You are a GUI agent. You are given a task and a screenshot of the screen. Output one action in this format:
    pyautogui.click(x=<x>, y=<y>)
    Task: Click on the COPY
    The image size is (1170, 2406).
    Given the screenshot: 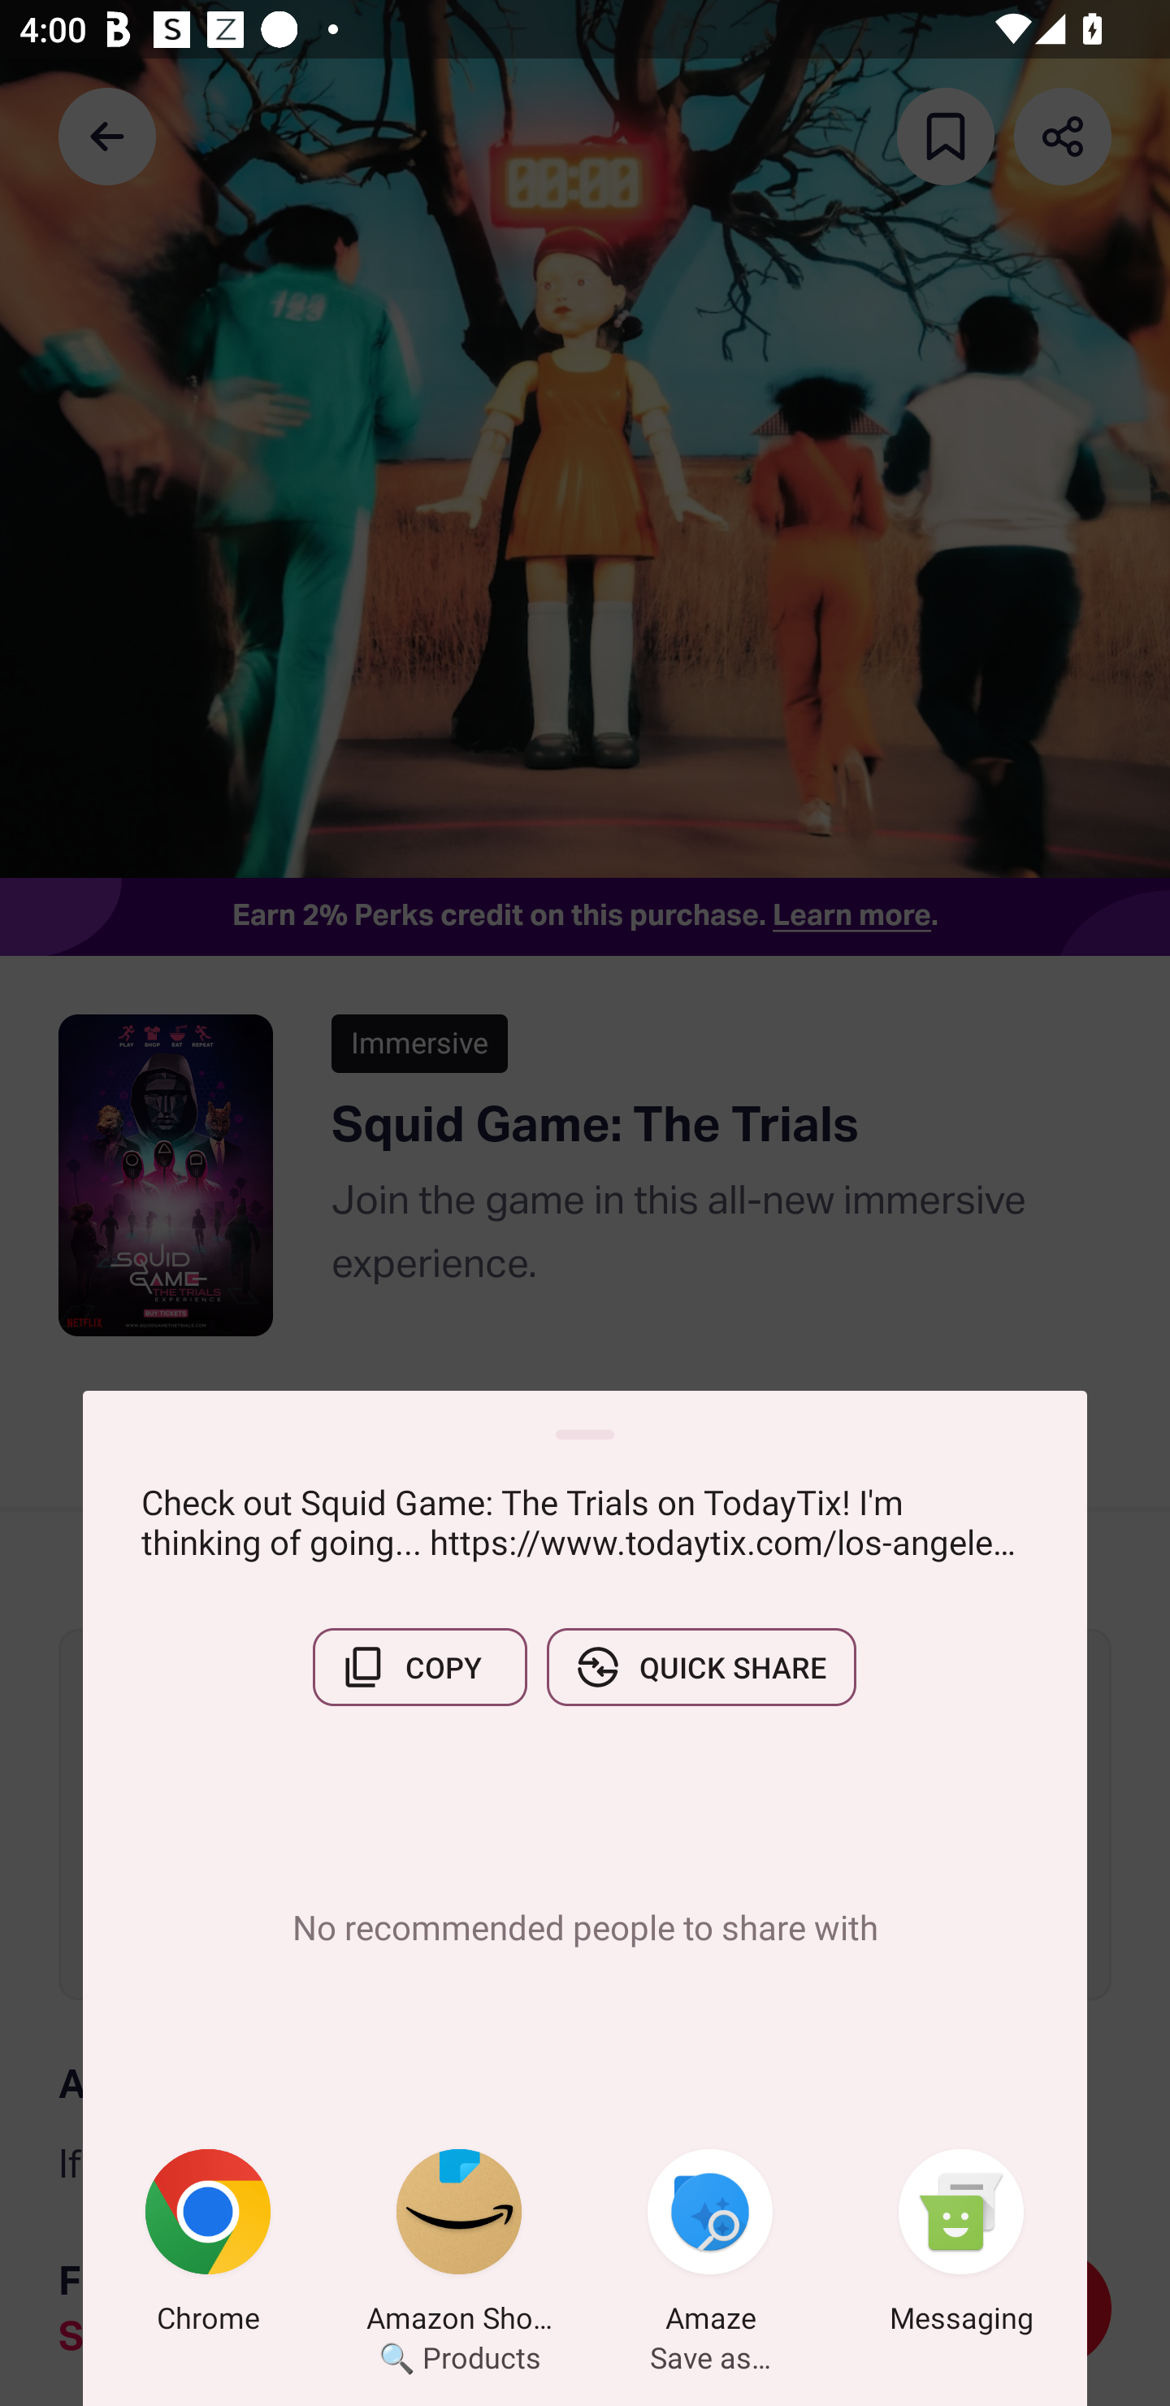 What is the action you would take?
    pyautogui.click(x=419, y=1667)
    